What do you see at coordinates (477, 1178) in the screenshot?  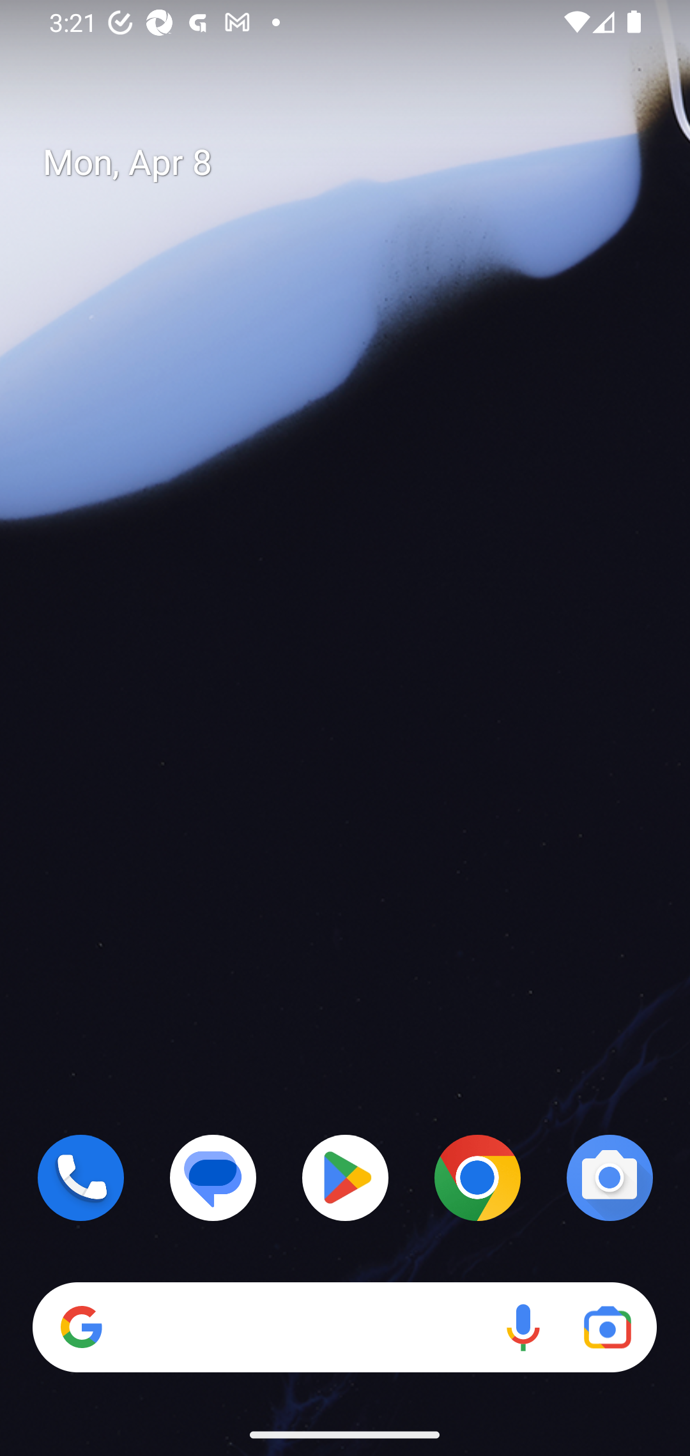 I see `Chrome` at bounding box center [477, 1178].